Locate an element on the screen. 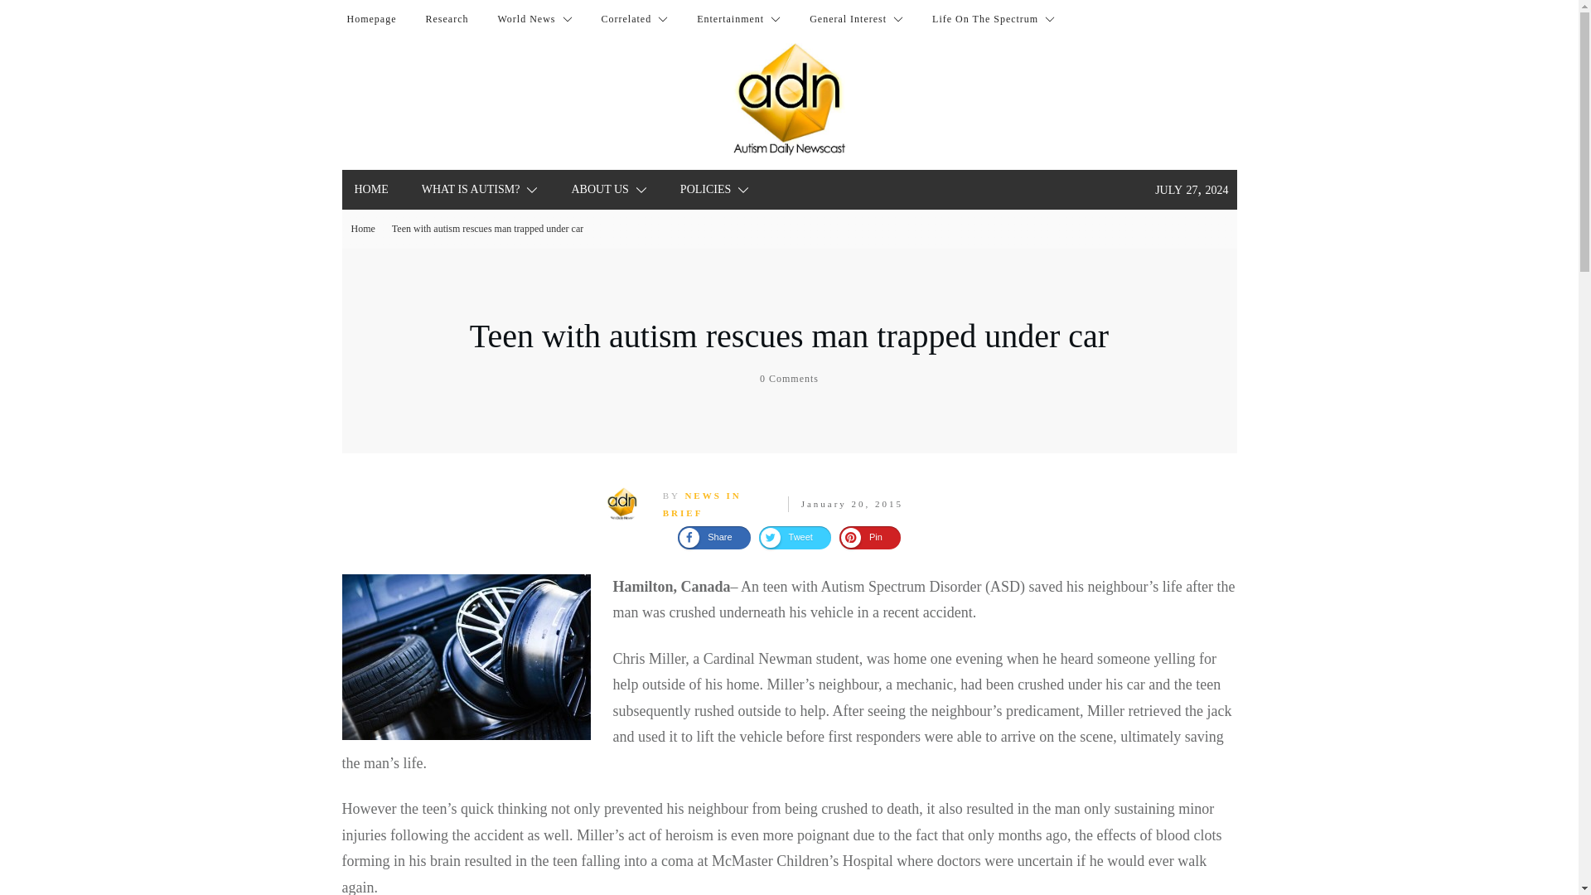 The height and width of the screenshot is (895, 1591). Research is located at coordinates (446, 18).